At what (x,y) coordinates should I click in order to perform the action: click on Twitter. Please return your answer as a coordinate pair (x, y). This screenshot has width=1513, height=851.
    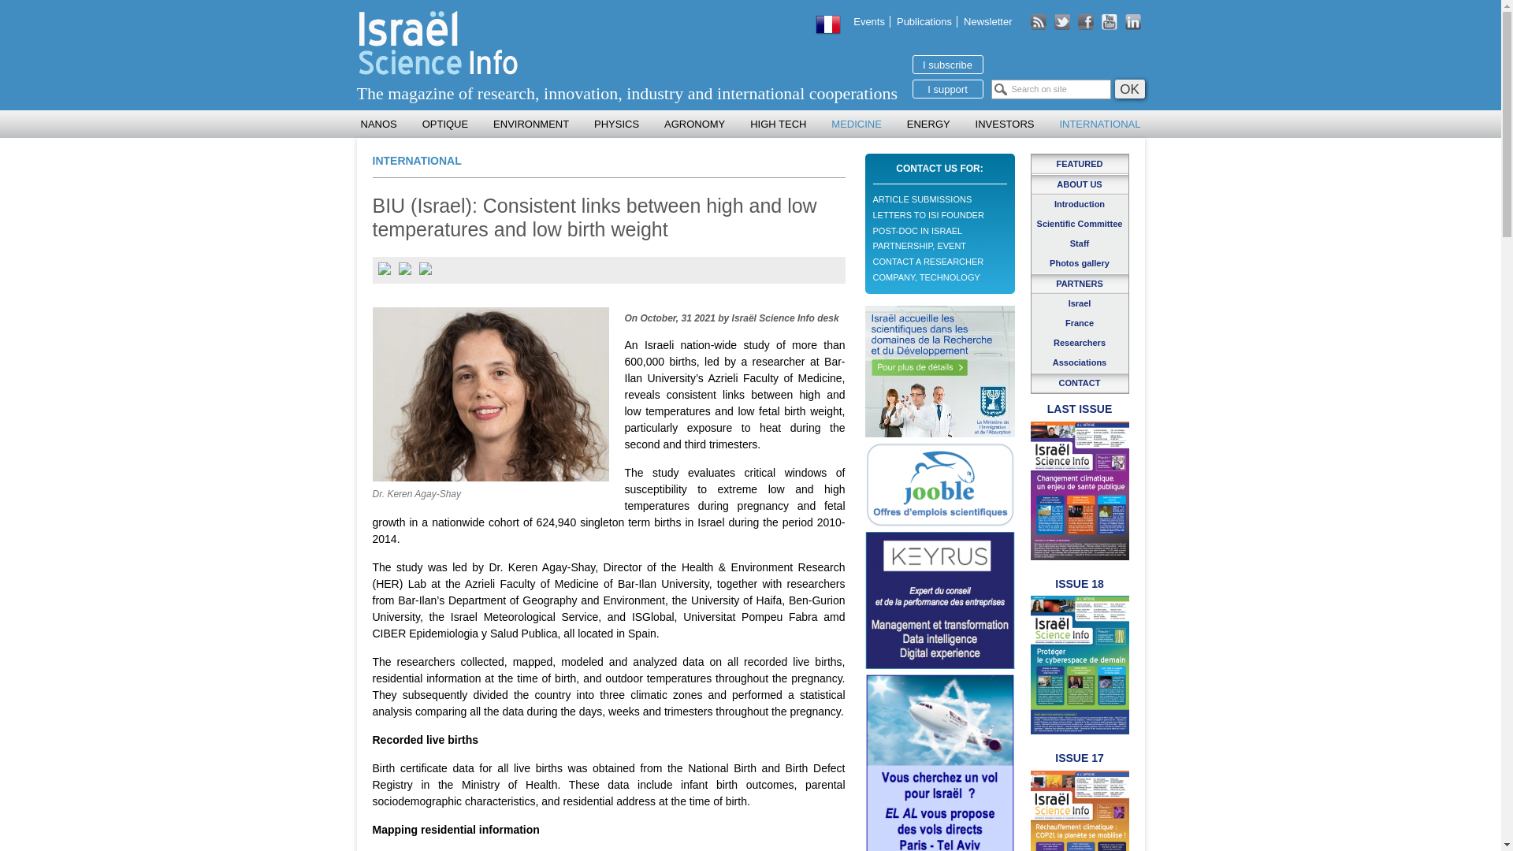
    Looking at the image, I should click on (1064, 22).